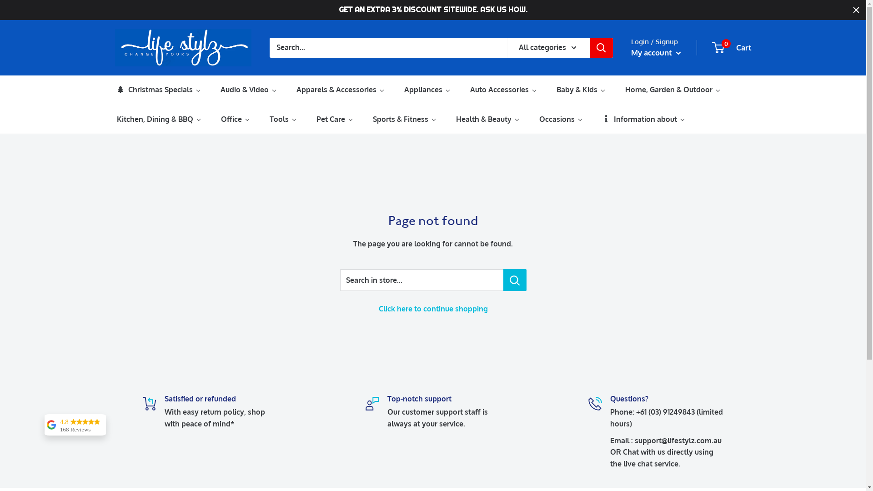  I want to click on LifeStylz, so click(183, 48).